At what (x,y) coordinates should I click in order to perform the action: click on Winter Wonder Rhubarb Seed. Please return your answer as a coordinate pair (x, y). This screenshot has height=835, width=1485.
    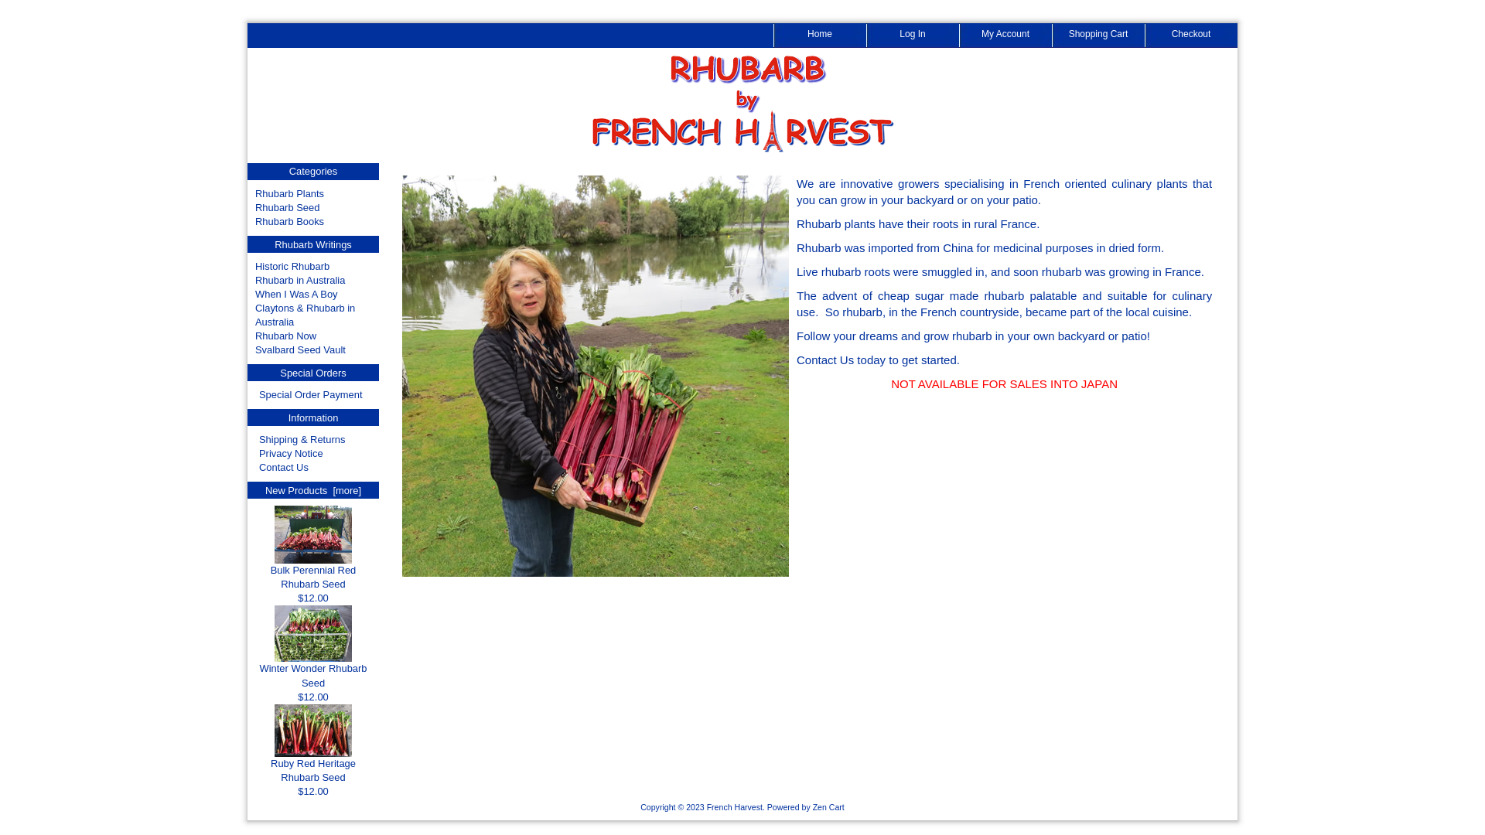
    Looking at the image, I should click on (312, 670).